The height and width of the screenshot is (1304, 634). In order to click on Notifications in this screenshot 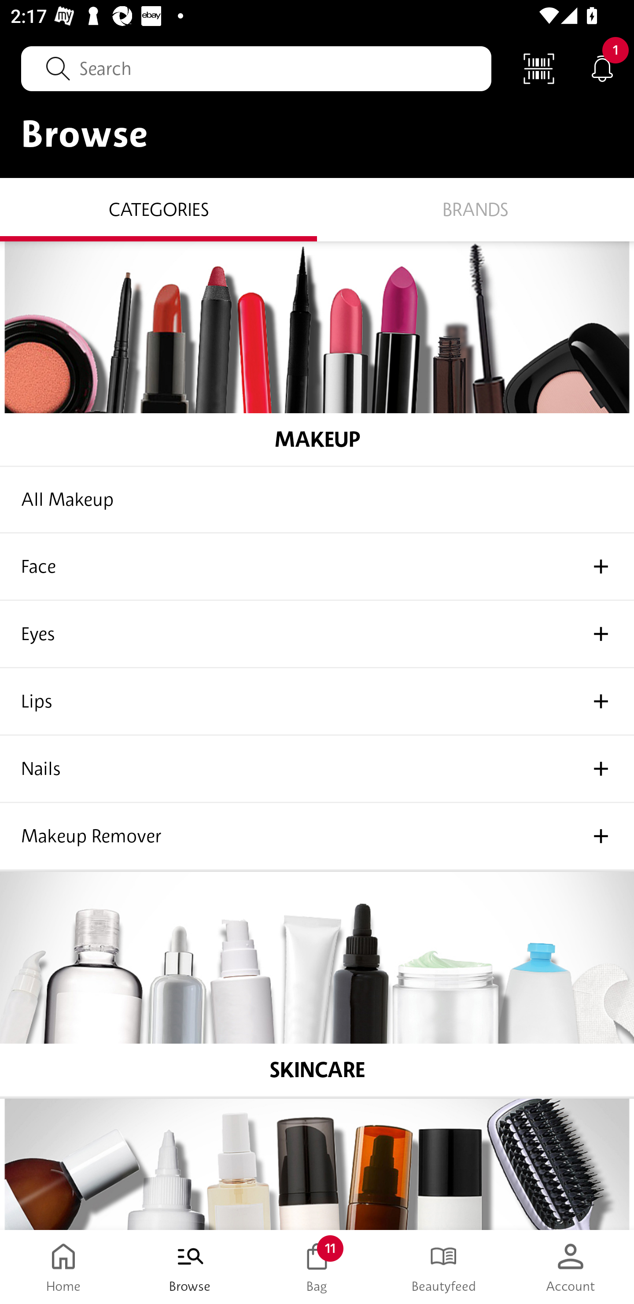, I will do `click(602, 68)`.